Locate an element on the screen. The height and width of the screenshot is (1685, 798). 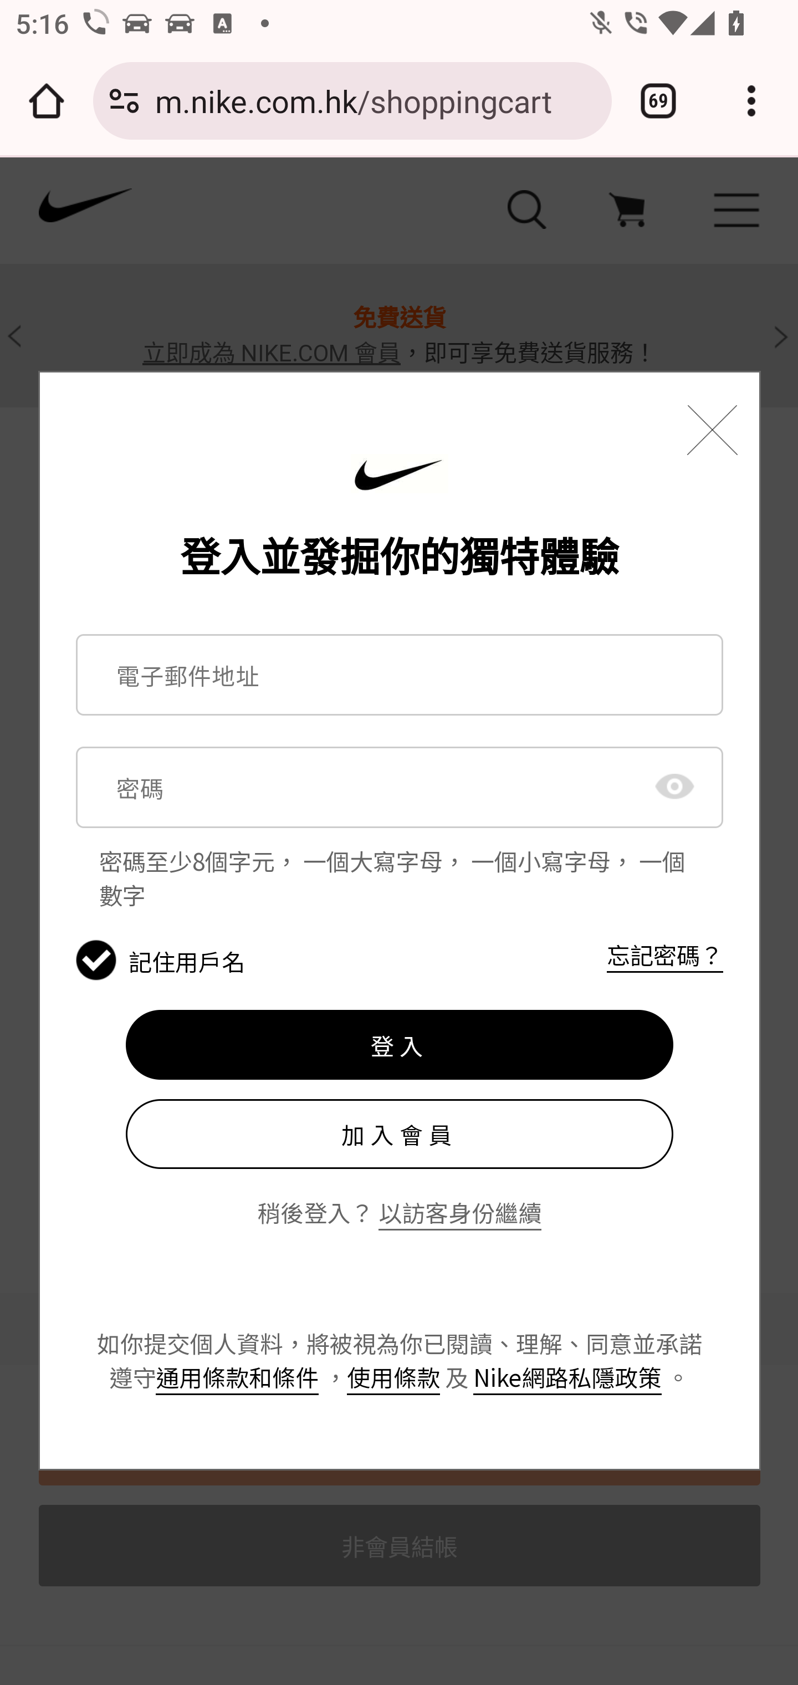
Nike網路私隱政策 is located at coordinates (567, 1377).